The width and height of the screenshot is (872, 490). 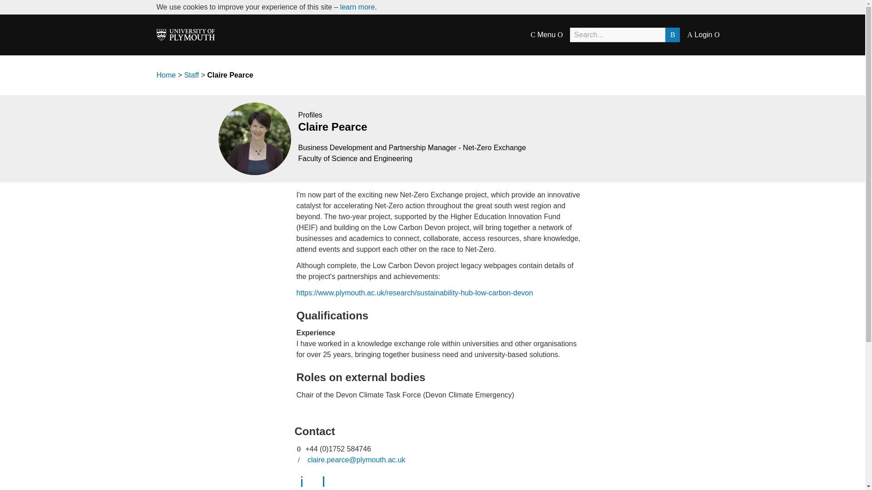 I want to click on A Login O, so click(x=703, y=34).